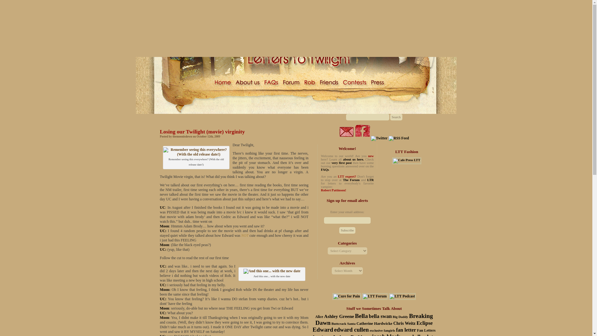 The height and width of the screenshot is (336, 597). What do you see at coordinates (399, 138) in the screenshot?
I see `Subscribe to Posts` at bounding box center [399, 138].